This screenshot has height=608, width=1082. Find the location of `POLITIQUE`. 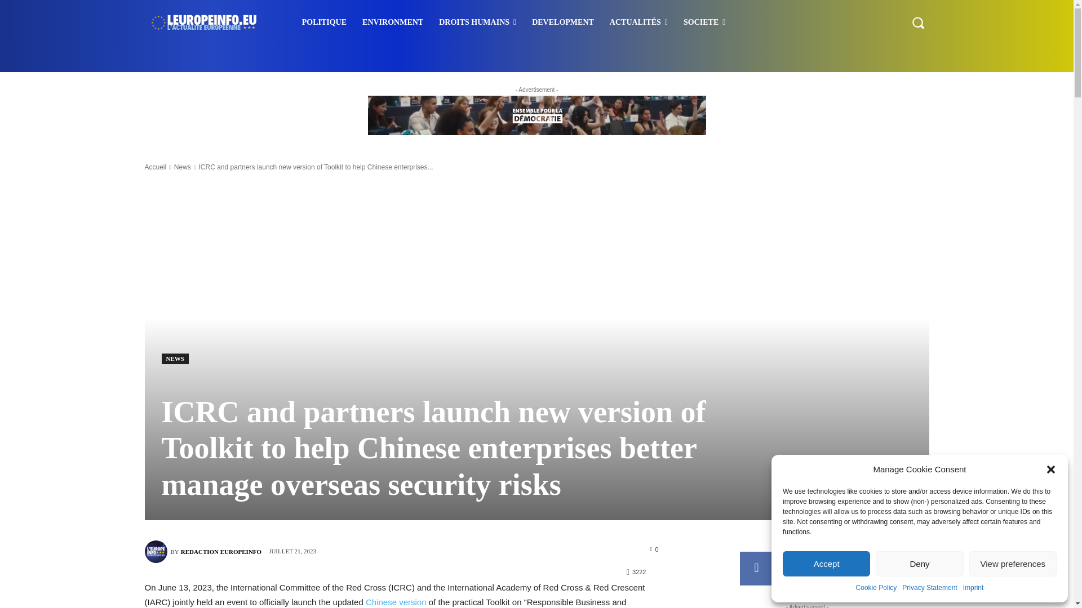

POLITIQUE is located at coordinates (325, 23).